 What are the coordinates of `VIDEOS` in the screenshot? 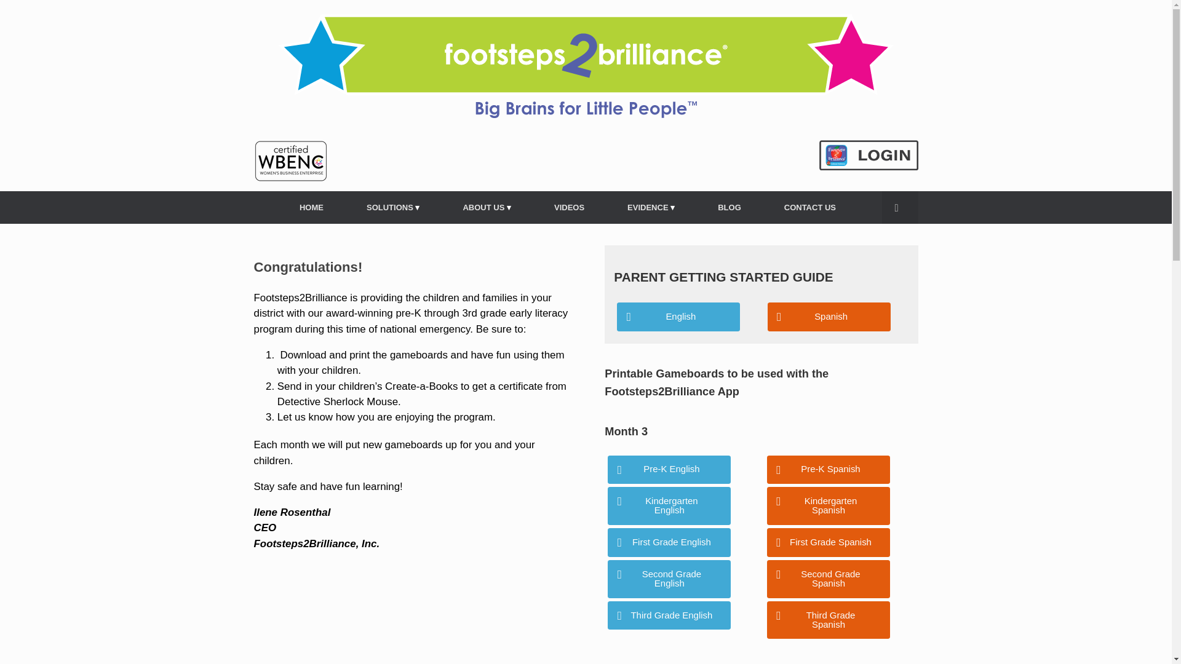 It's located at (568, 207).